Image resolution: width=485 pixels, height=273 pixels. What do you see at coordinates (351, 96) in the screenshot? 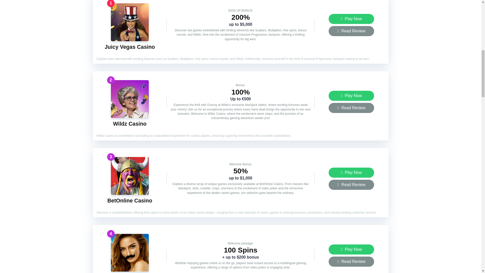
I see `Play Now` at bounding box center [351, 96].